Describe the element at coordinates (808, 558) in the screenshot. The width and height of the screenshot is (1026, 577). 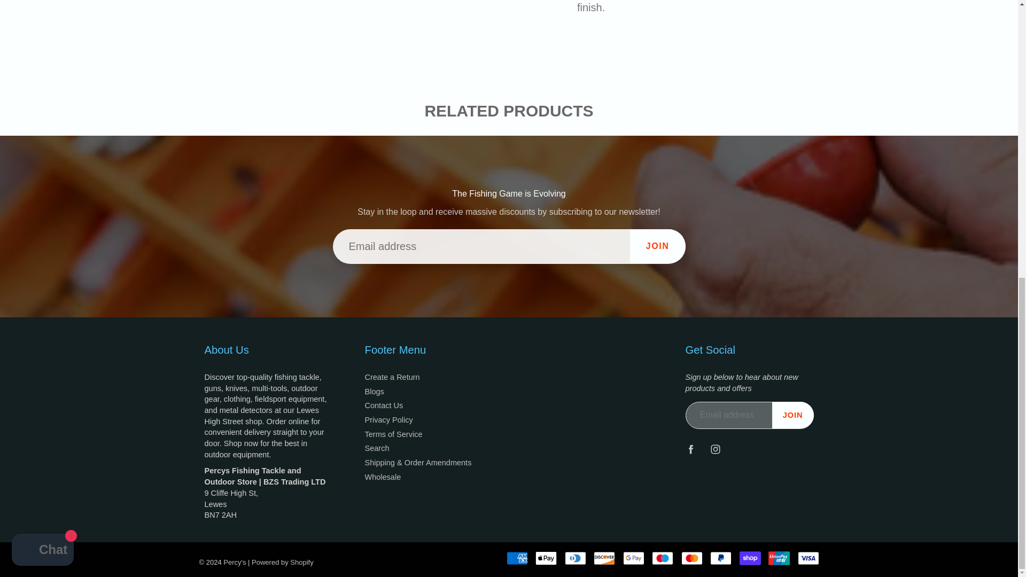
I see `Visa` at that location.